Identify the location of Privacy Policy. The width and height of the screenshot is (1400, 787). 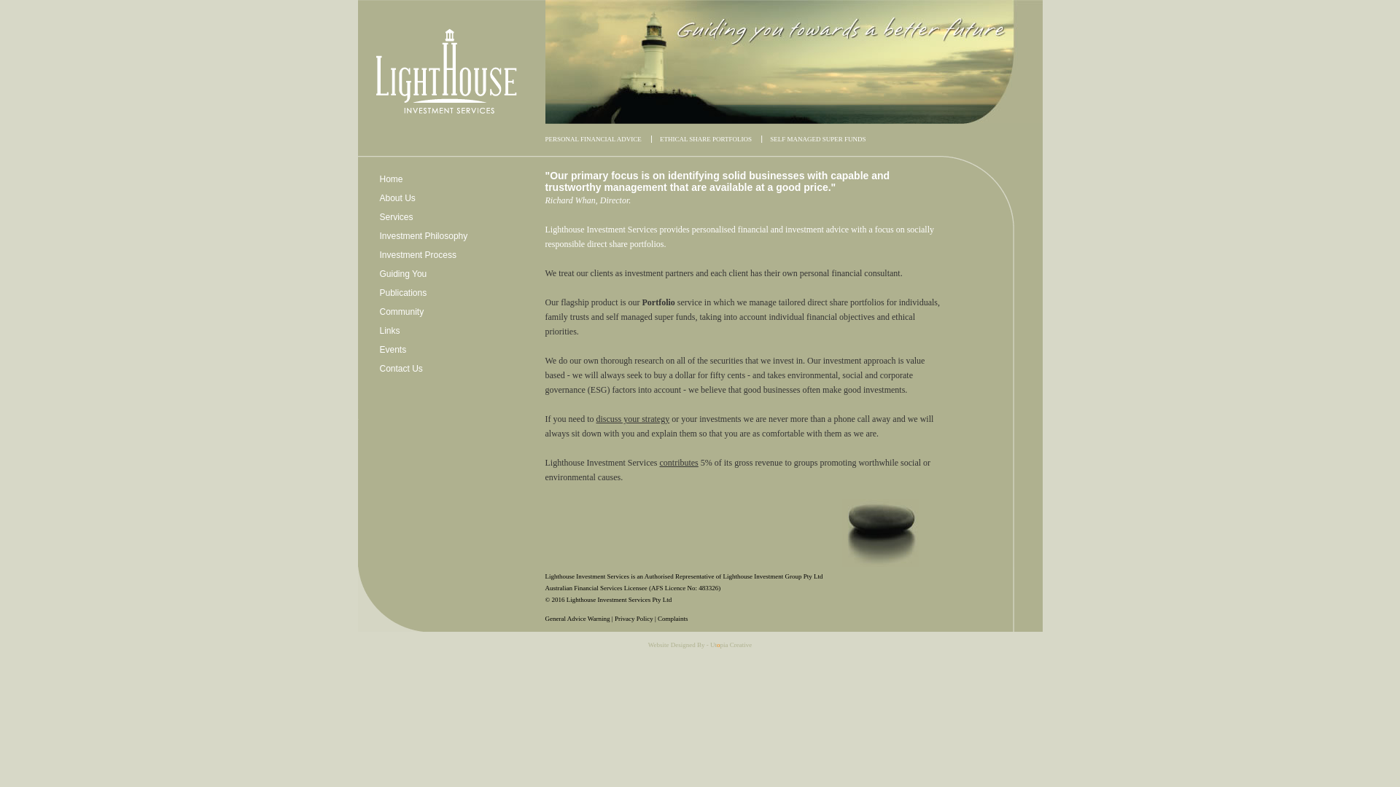
(634, 622).